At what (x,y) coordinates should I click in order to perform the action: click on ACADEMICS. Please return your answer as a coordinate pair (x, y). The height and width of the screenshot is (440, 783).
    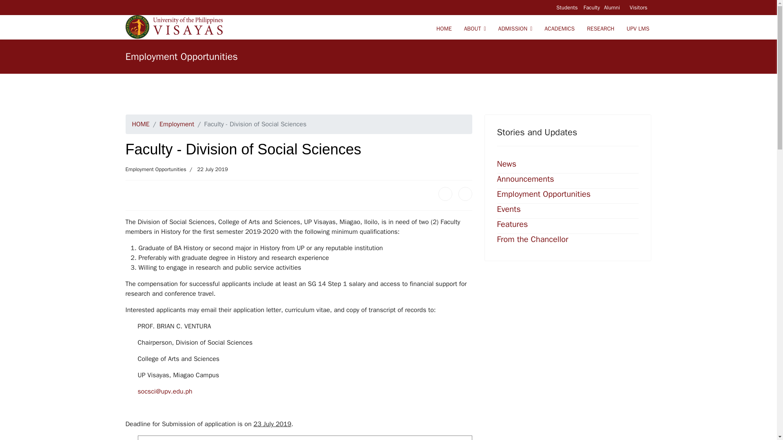
    Looking at the image, I should click on (560, 29).